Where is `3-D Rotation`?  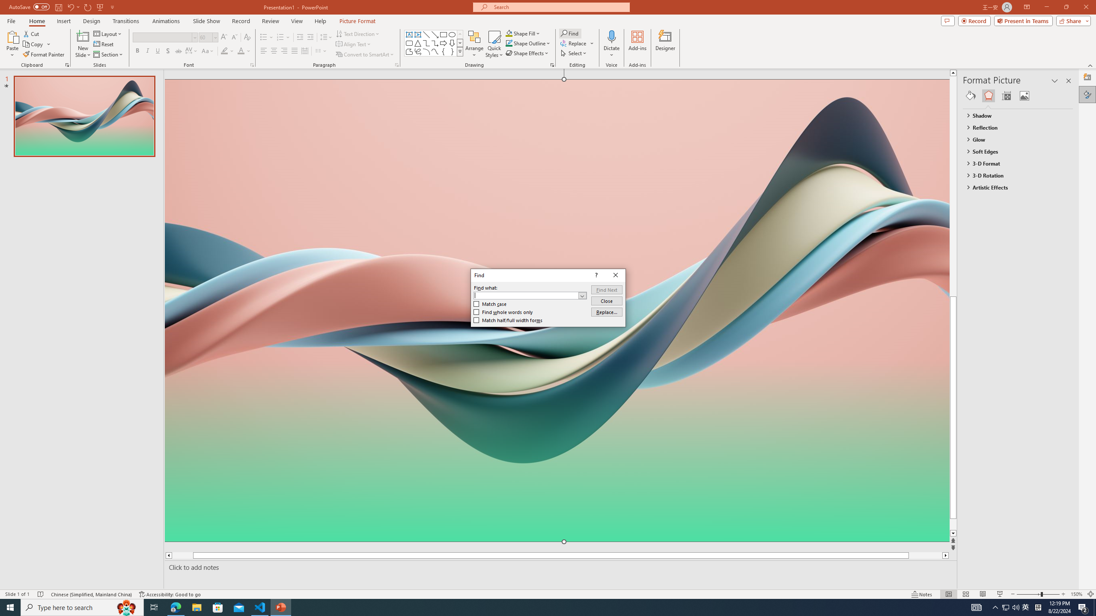 3-D Rotation is located at coordinates (1014, 175).